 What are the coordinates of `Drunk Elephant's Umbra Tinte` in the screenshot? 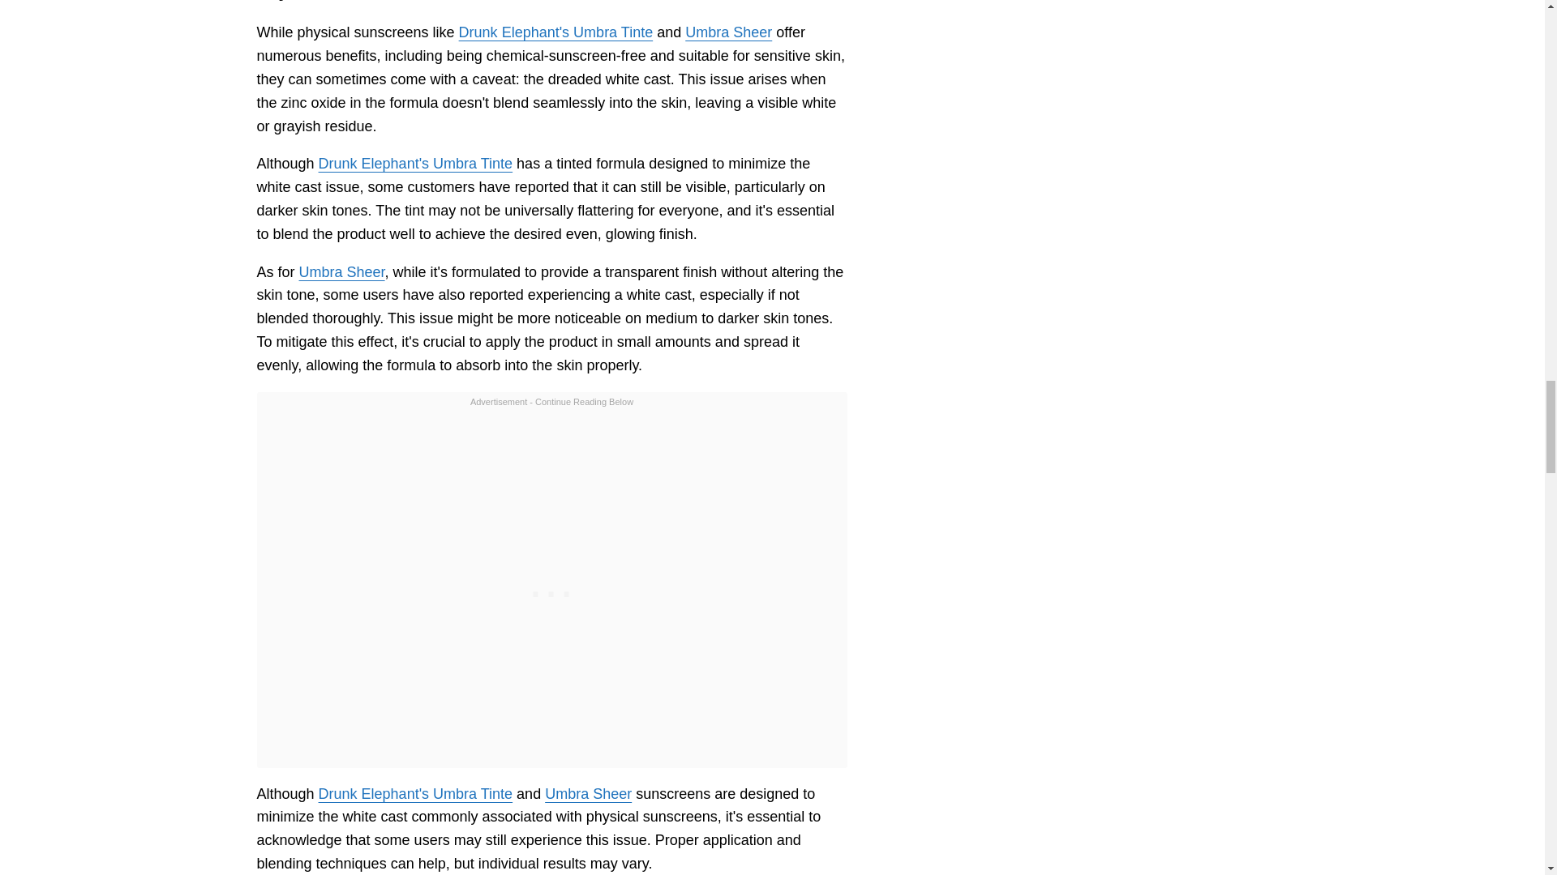 It's located at (416, 164).